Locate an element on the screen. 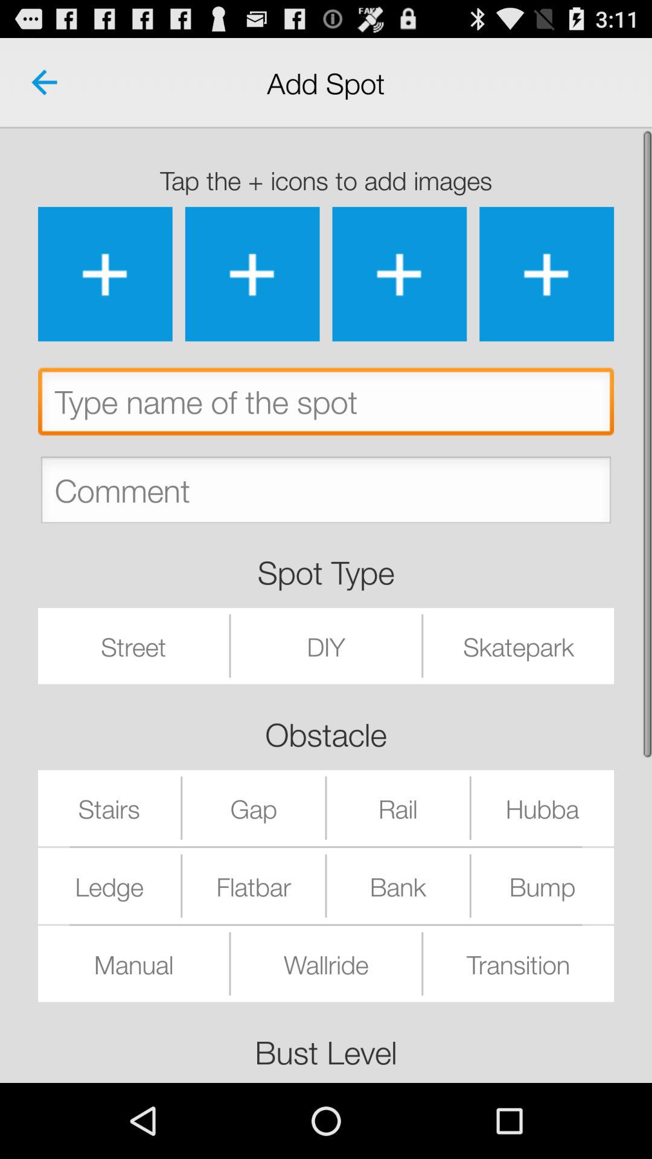 This screenshot has width=652, height=1159. add an image is located at coordinates (547, 274).